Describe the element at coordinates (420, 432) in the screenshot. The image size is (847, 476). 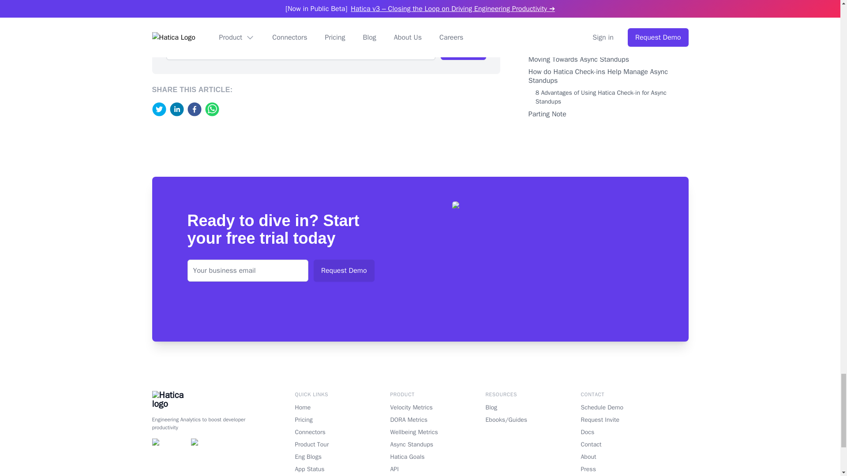
I see `Wellbeing Metrics` at that location.